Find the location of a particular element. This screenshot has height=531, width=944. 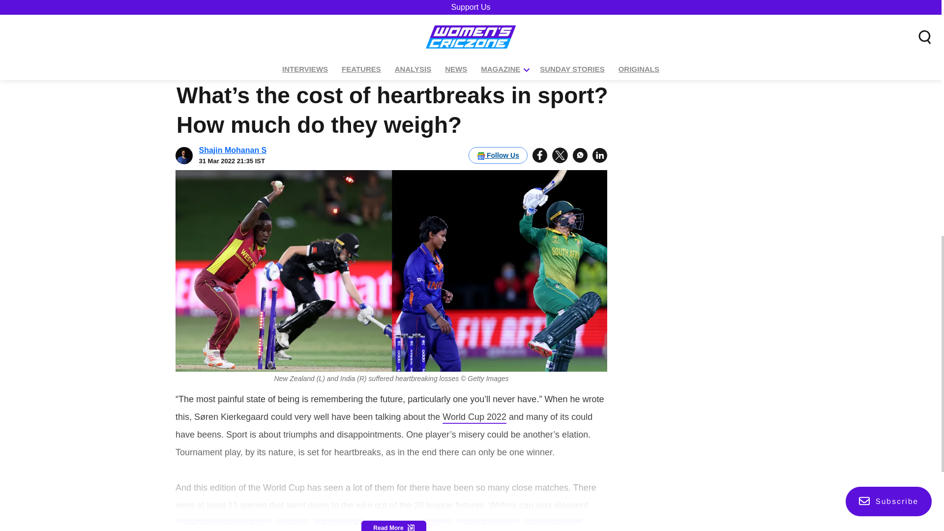

Nida Dar is located at coordinates (467, 4).